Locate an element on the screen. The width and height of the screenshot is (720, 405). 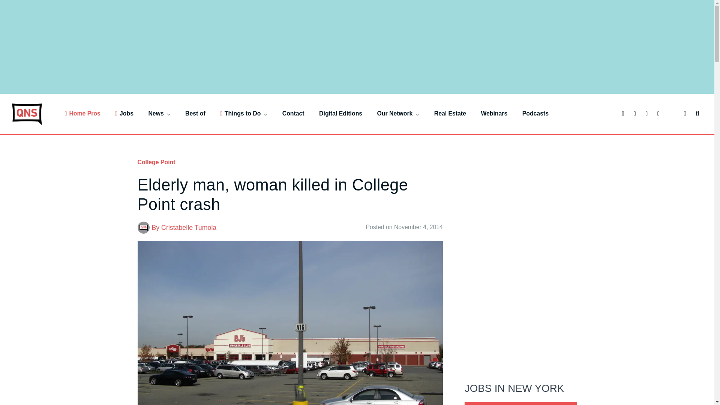
Our Network is located at coordinates (398, 113).